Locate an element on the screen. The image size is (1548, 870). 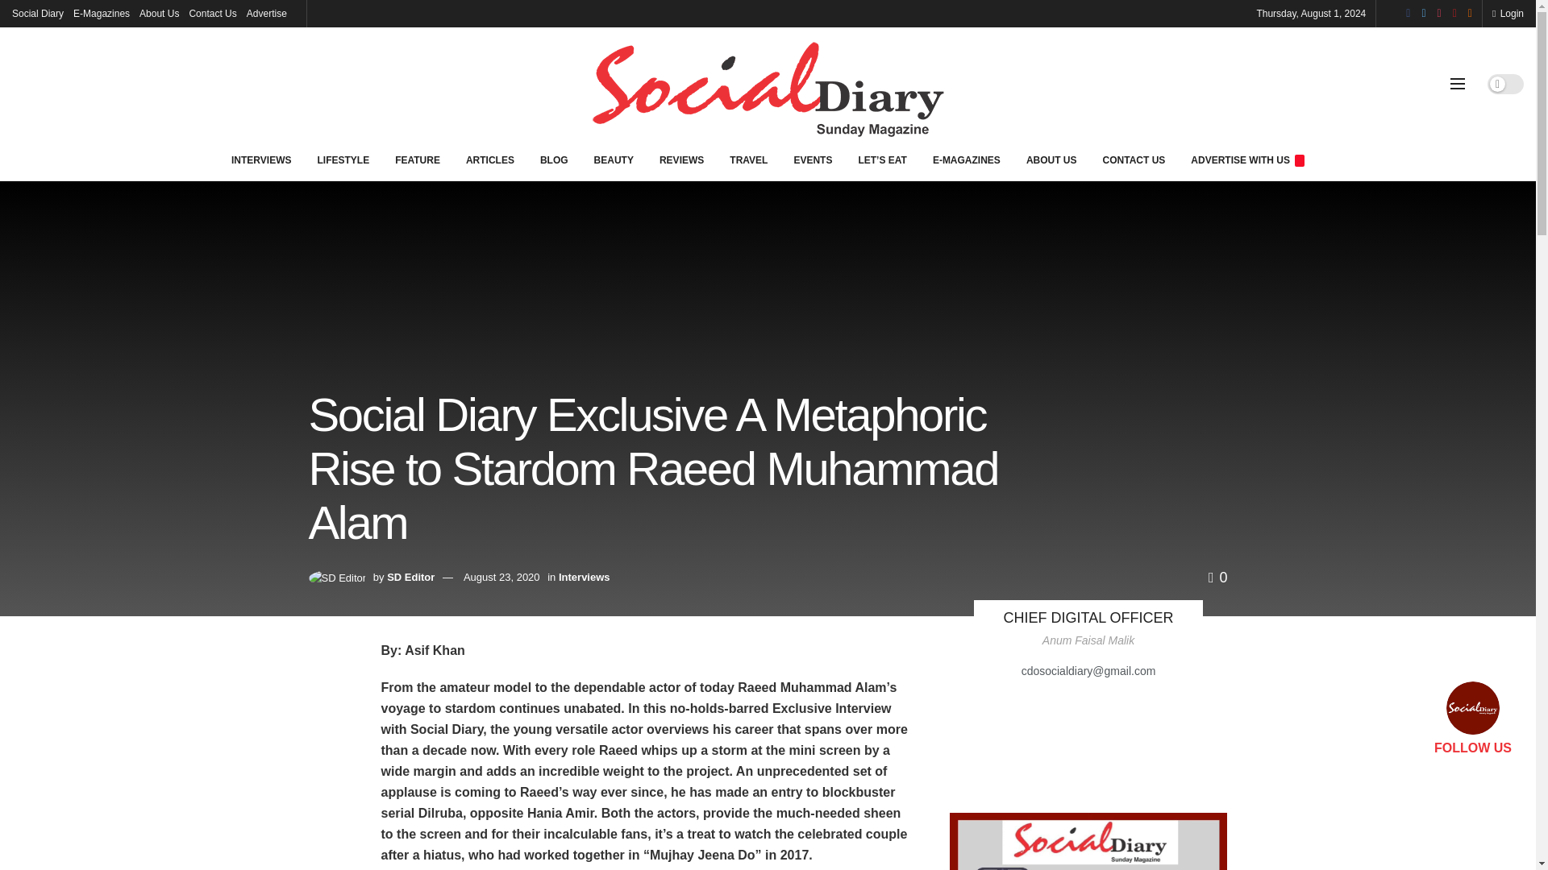
E-MAGAZINES is located at coordinates (966, 159).